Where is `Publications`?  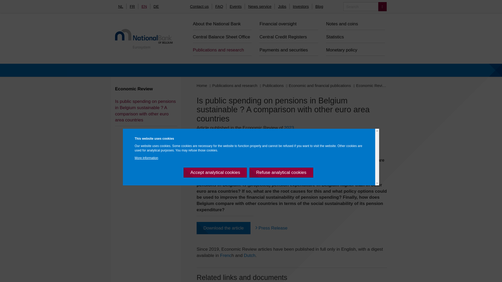
Publications is located at coordinates (273, 85).